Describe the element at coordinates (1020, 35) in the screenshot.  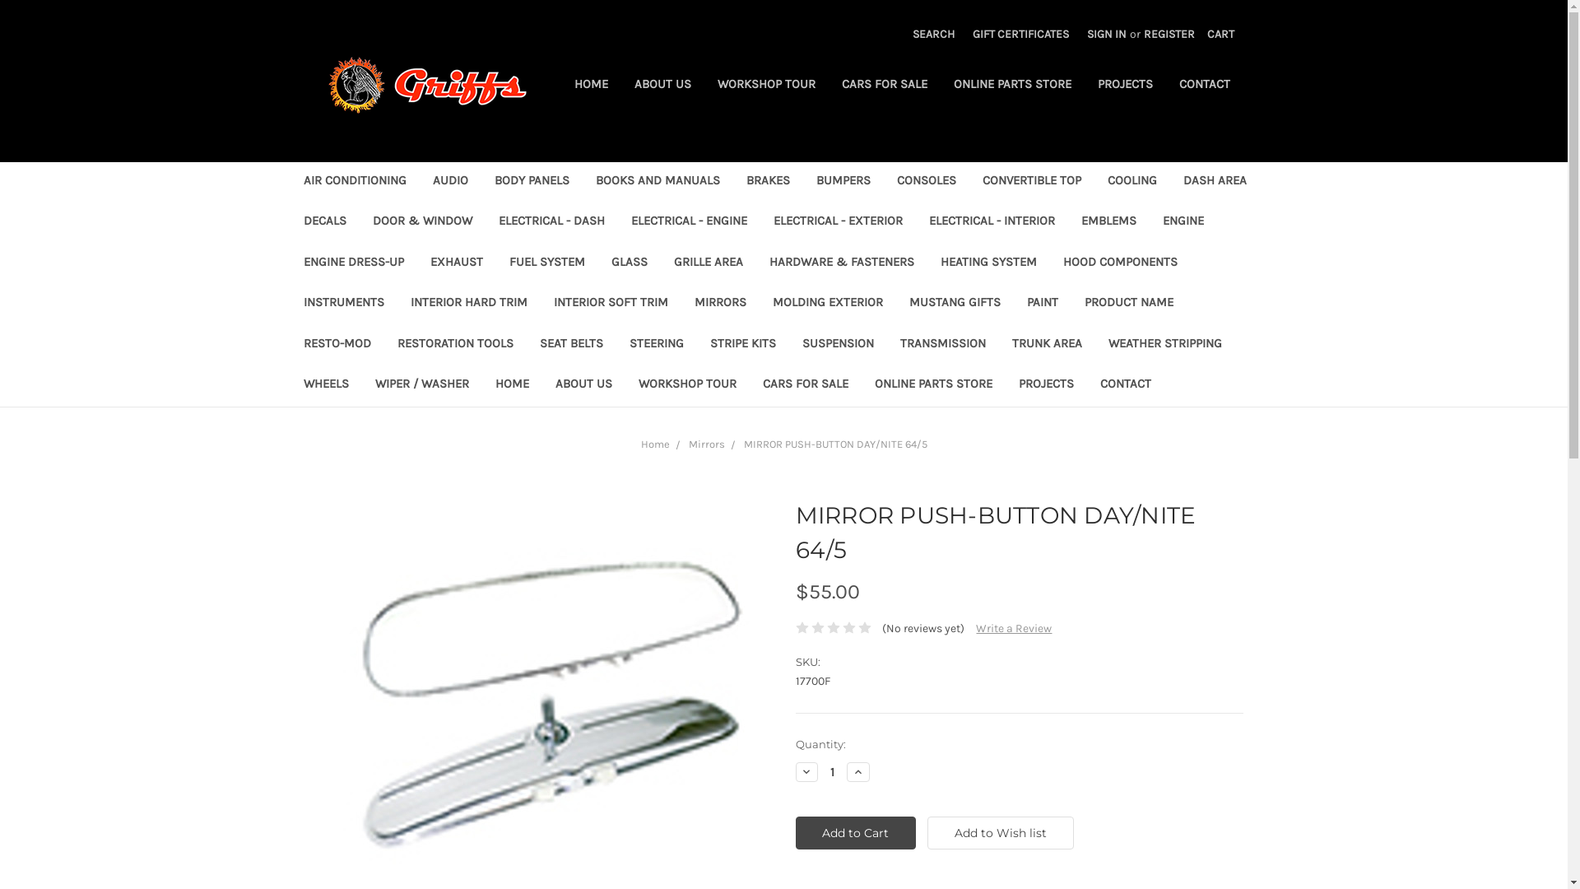
I see `GIFT CERTIFICATES` at that location.